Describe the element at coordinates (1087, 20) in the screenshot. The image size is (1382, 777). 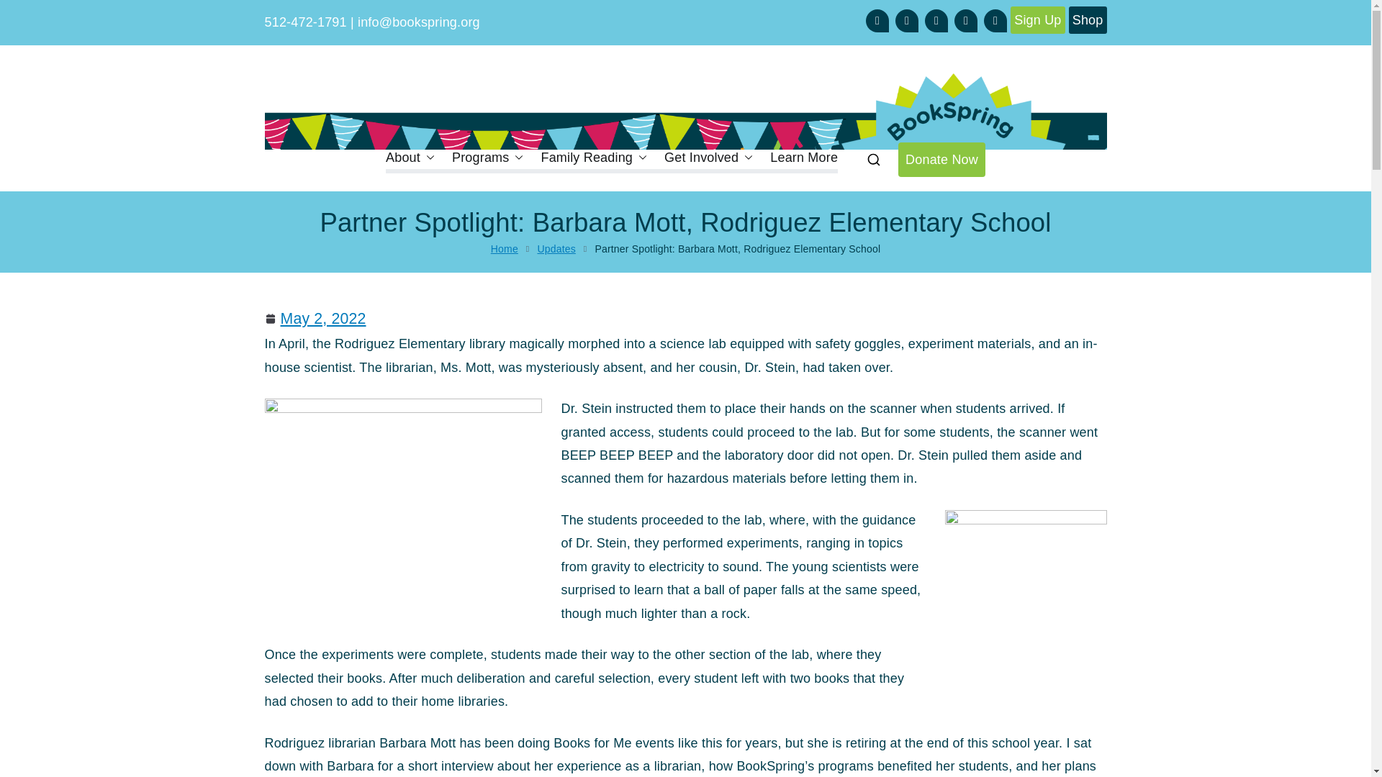
I see `Shop` at that location.